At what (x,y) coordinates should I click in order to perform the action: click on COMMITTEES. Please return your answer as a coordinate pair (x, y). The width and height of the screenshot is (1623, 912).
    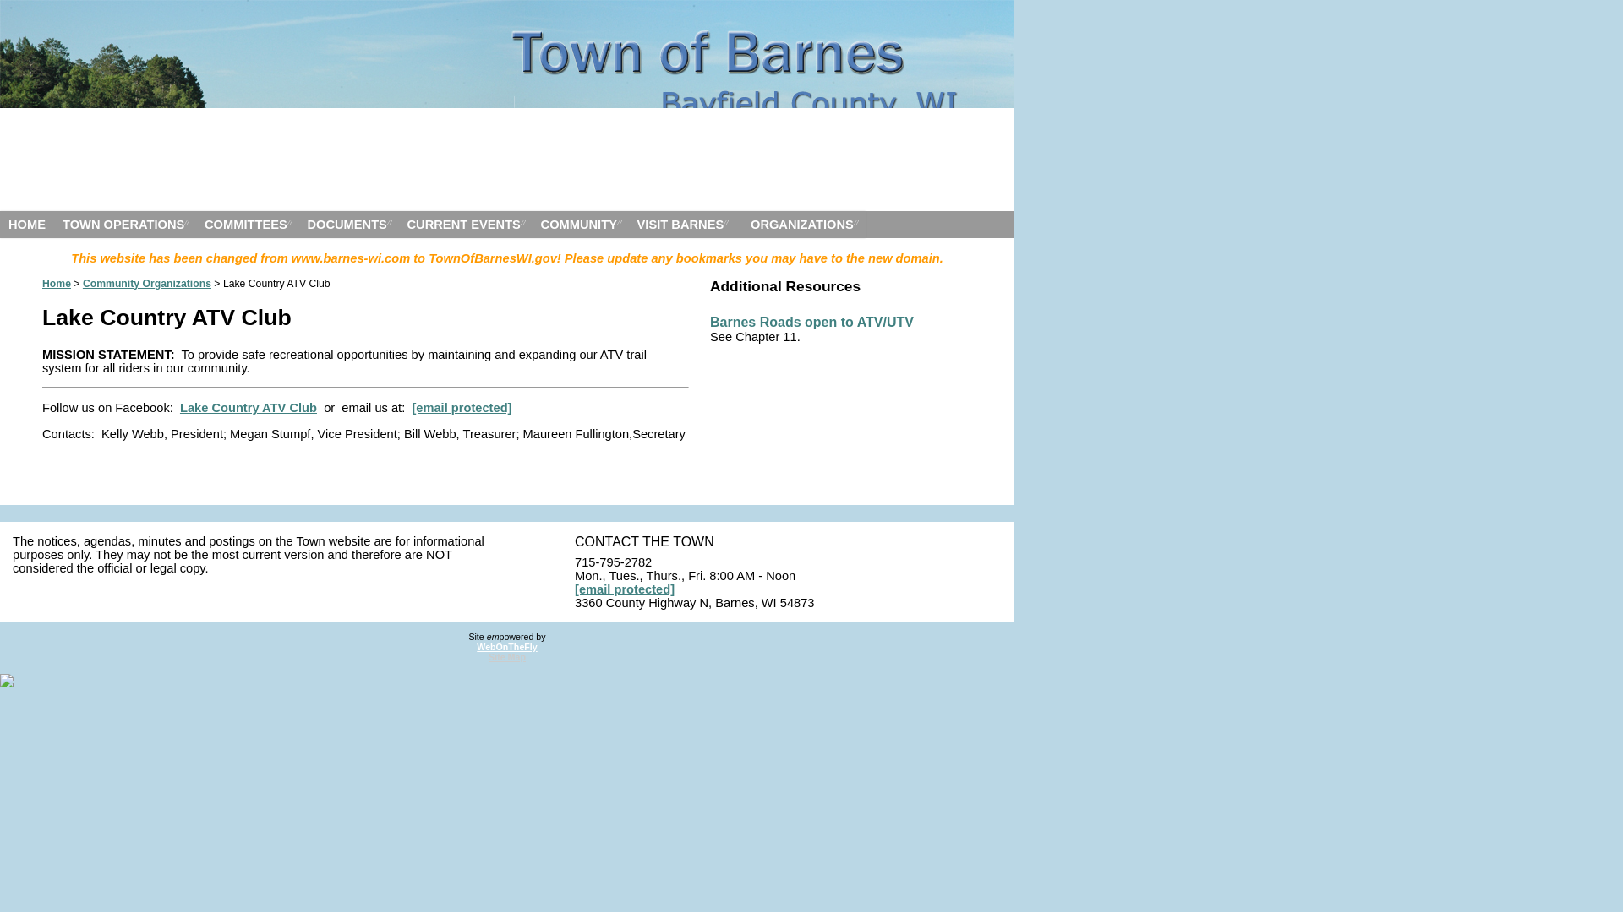
    Looking at the image, I should click on (247, 224).